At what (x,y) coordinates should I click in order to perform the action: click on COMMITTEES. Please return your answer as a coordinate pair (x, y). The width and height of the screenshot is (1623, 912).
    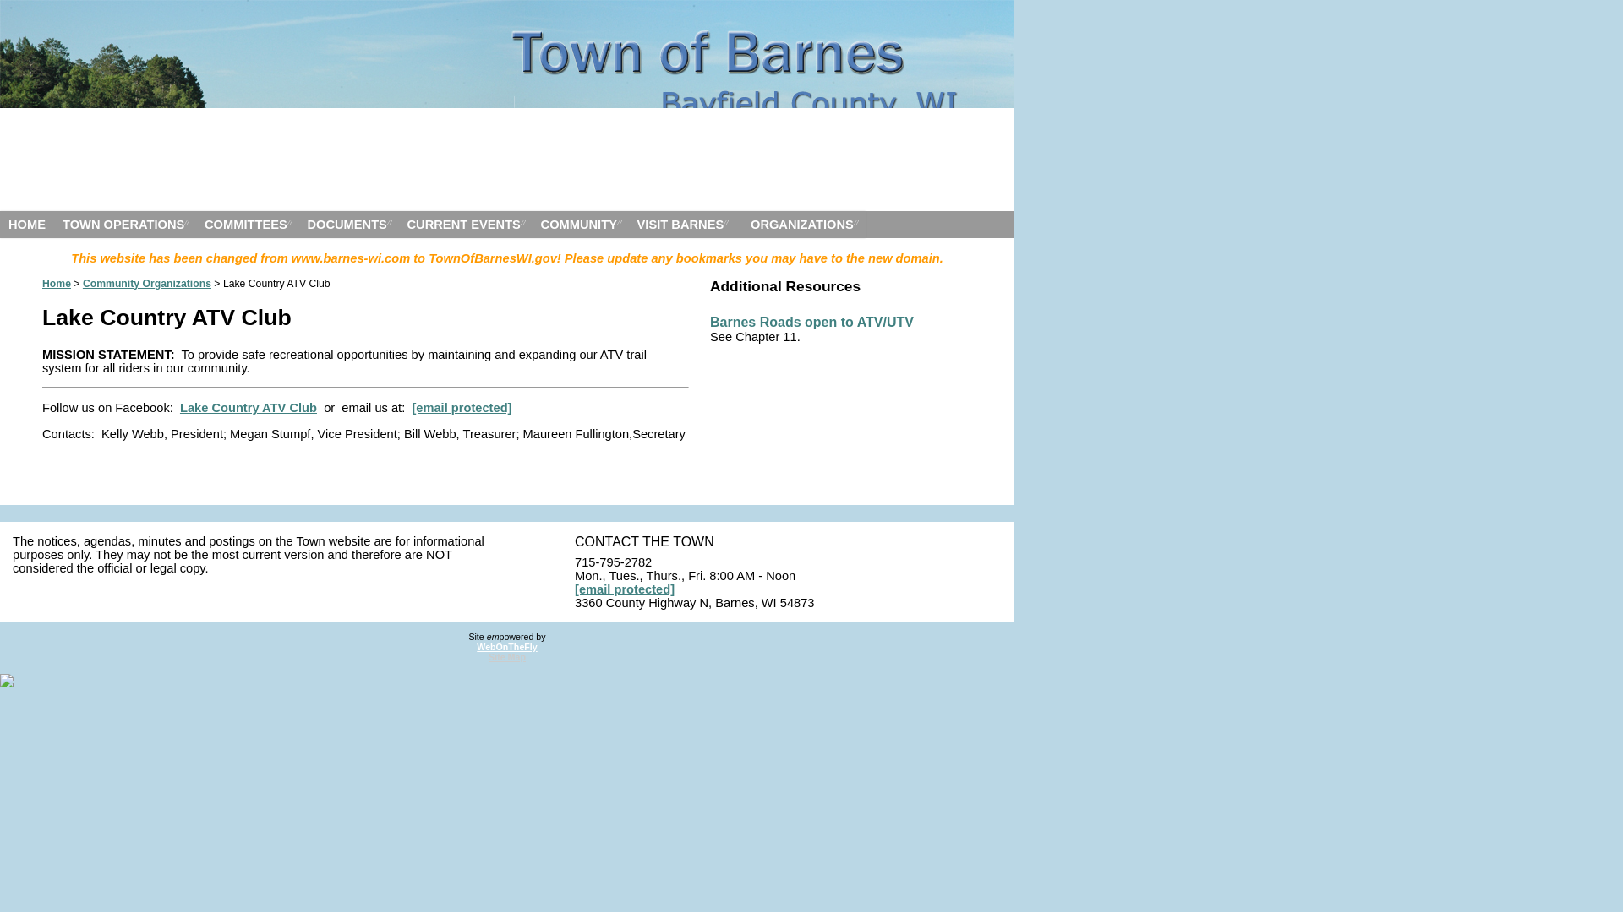
    Looking at the image, I should click on (247, 224).